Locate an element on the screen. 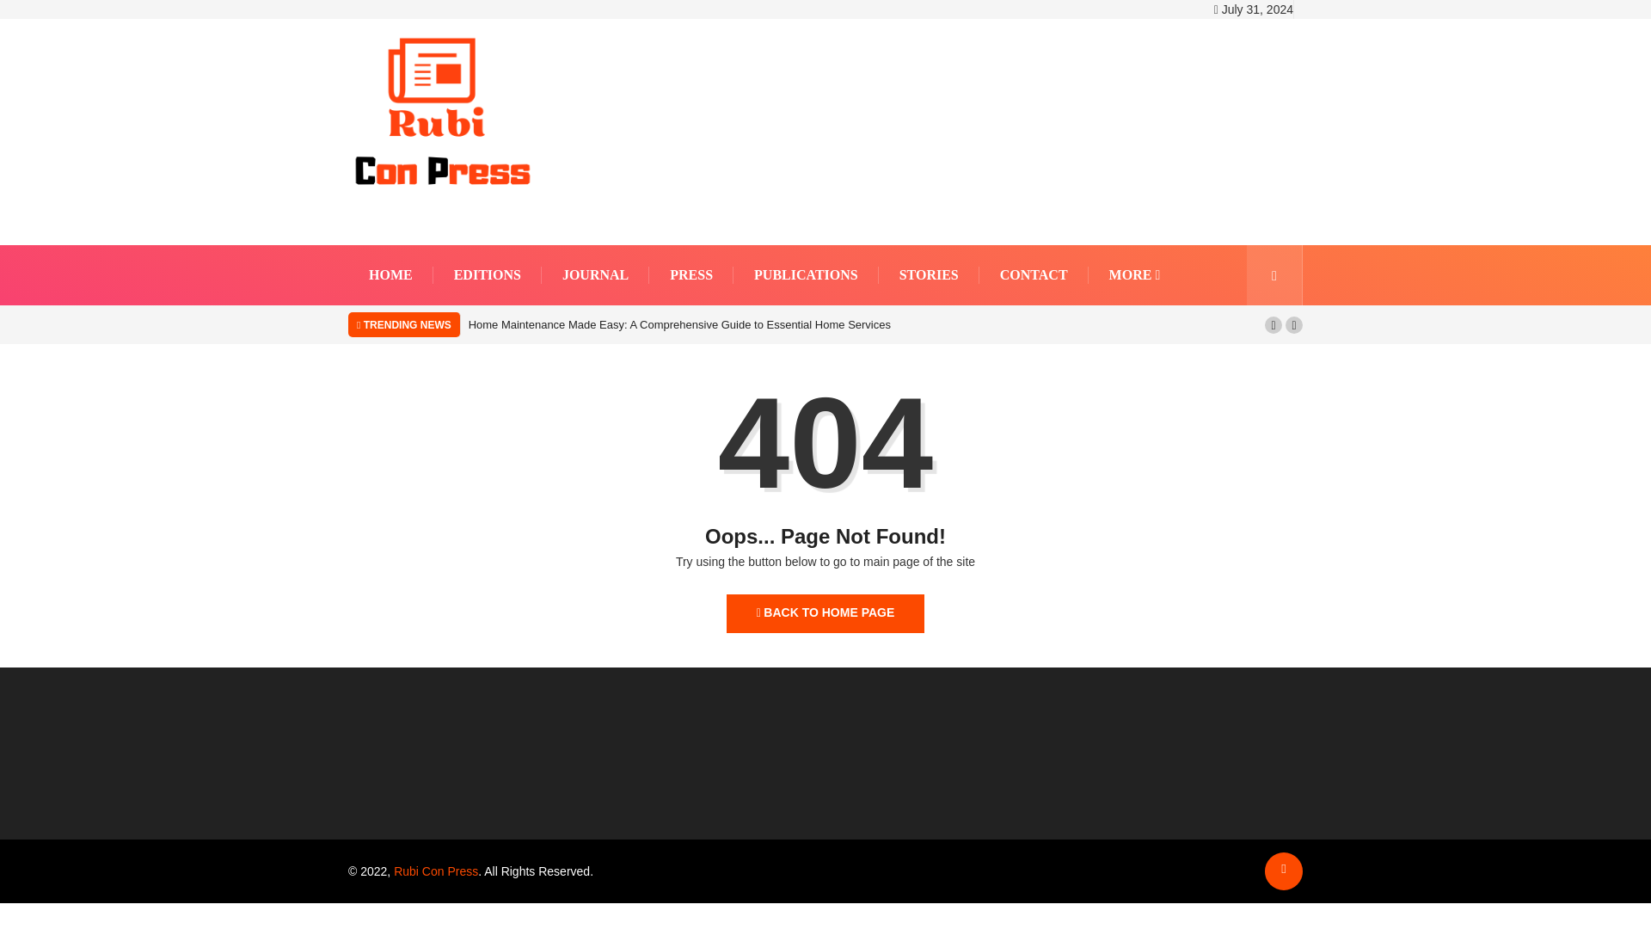 Image resolution: width=1651 pixels, height=929 pixels. Rubi Con Press is located at coordinates (436, 871).